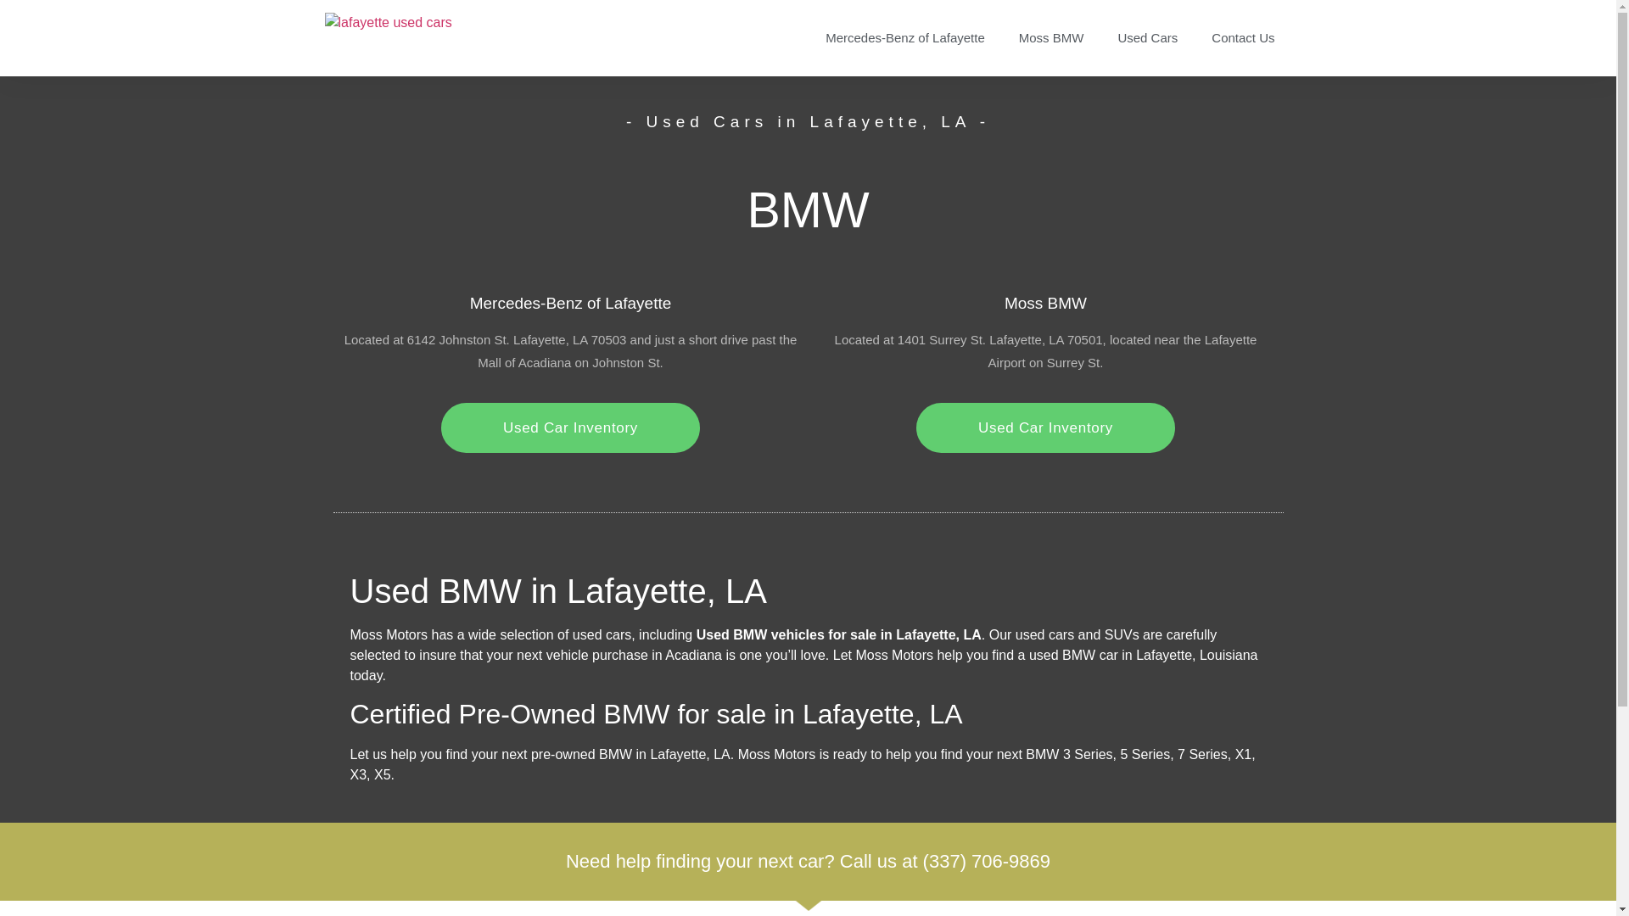  Describe the element at coordinates (1050, 37) in the screenshot. I see `Moss BMW` at that location.